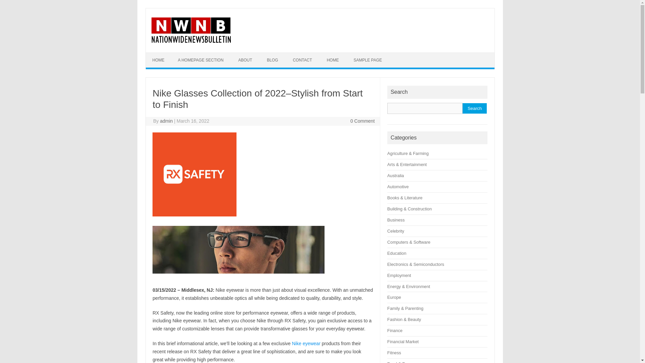 The height and width of the screenshot is (363, 645). What do you see at coordinates (396, 220) in the screenshot?
I see `Business` at bounding box center [396, 220].